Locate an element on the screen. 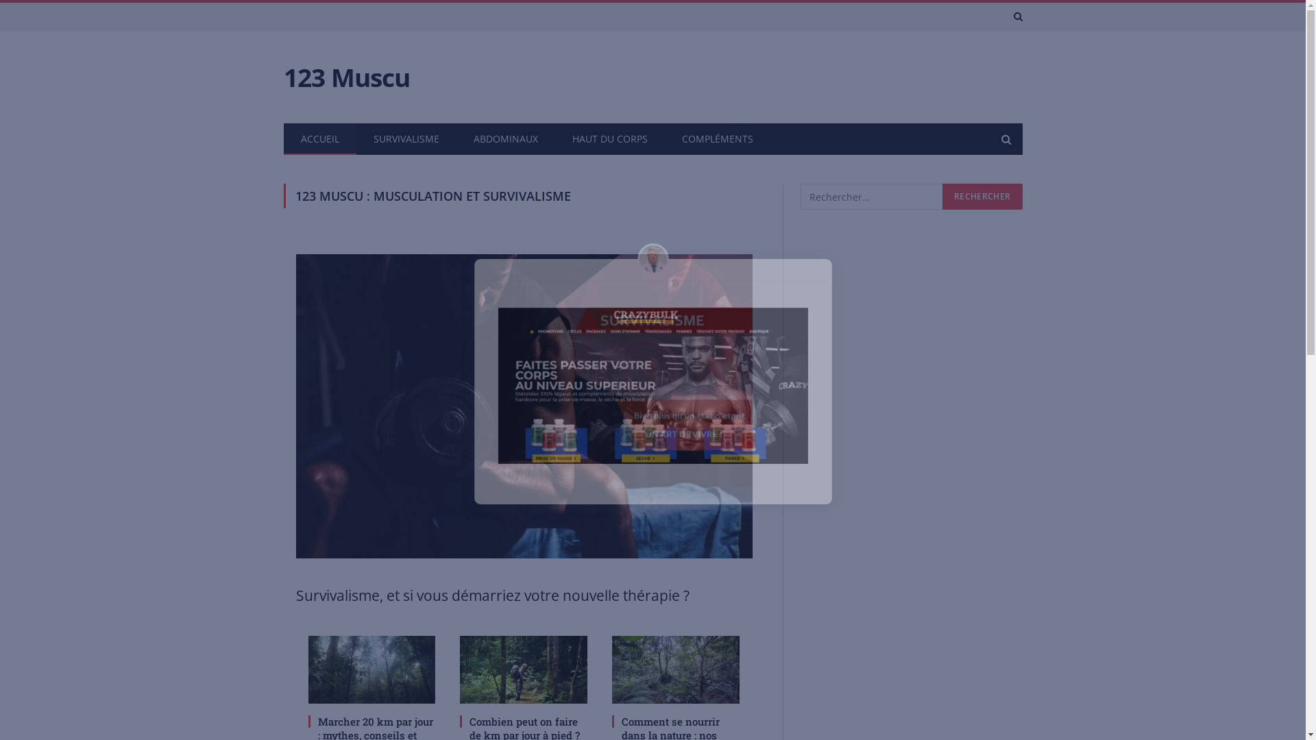 The height and width of the screenshot is (740, 1316). Search is located at coordinates (1005, 138).